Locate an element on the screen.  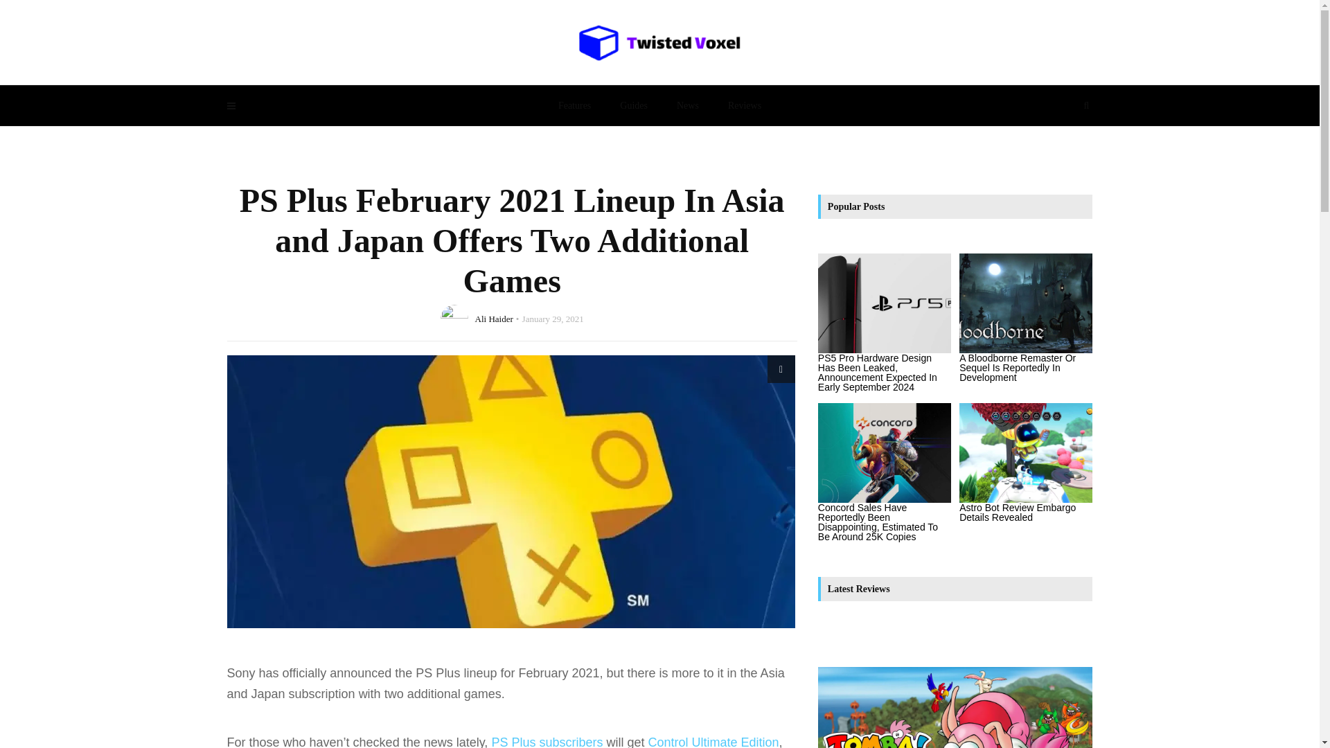
Features is located at coordinates (574, 105).